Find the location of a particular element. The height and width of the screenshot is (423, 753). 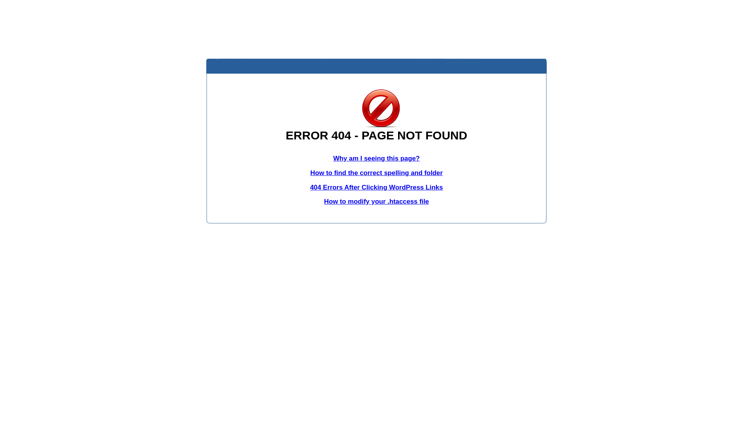

How to find the correct spelling and folder is located at coordinates (376, 173).